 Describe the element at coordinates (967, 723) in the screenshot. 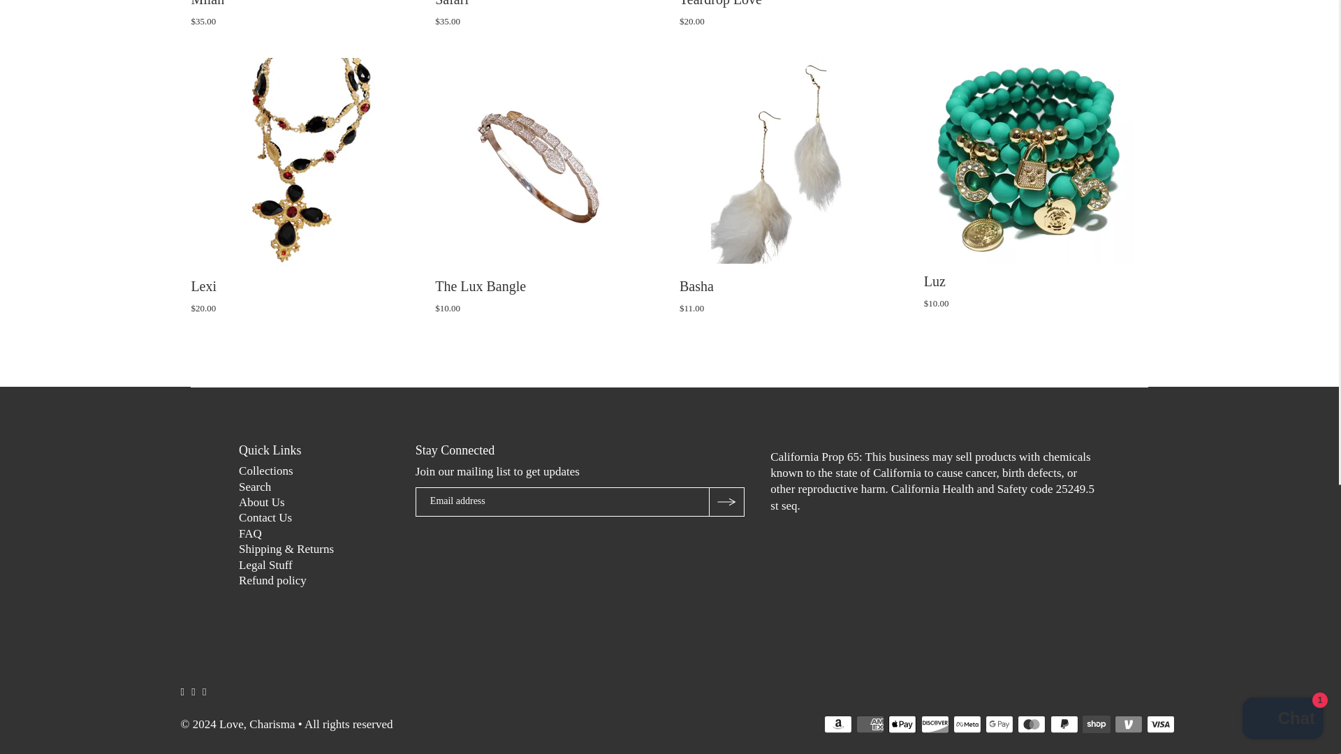

I see `Meta Pay` at that location.